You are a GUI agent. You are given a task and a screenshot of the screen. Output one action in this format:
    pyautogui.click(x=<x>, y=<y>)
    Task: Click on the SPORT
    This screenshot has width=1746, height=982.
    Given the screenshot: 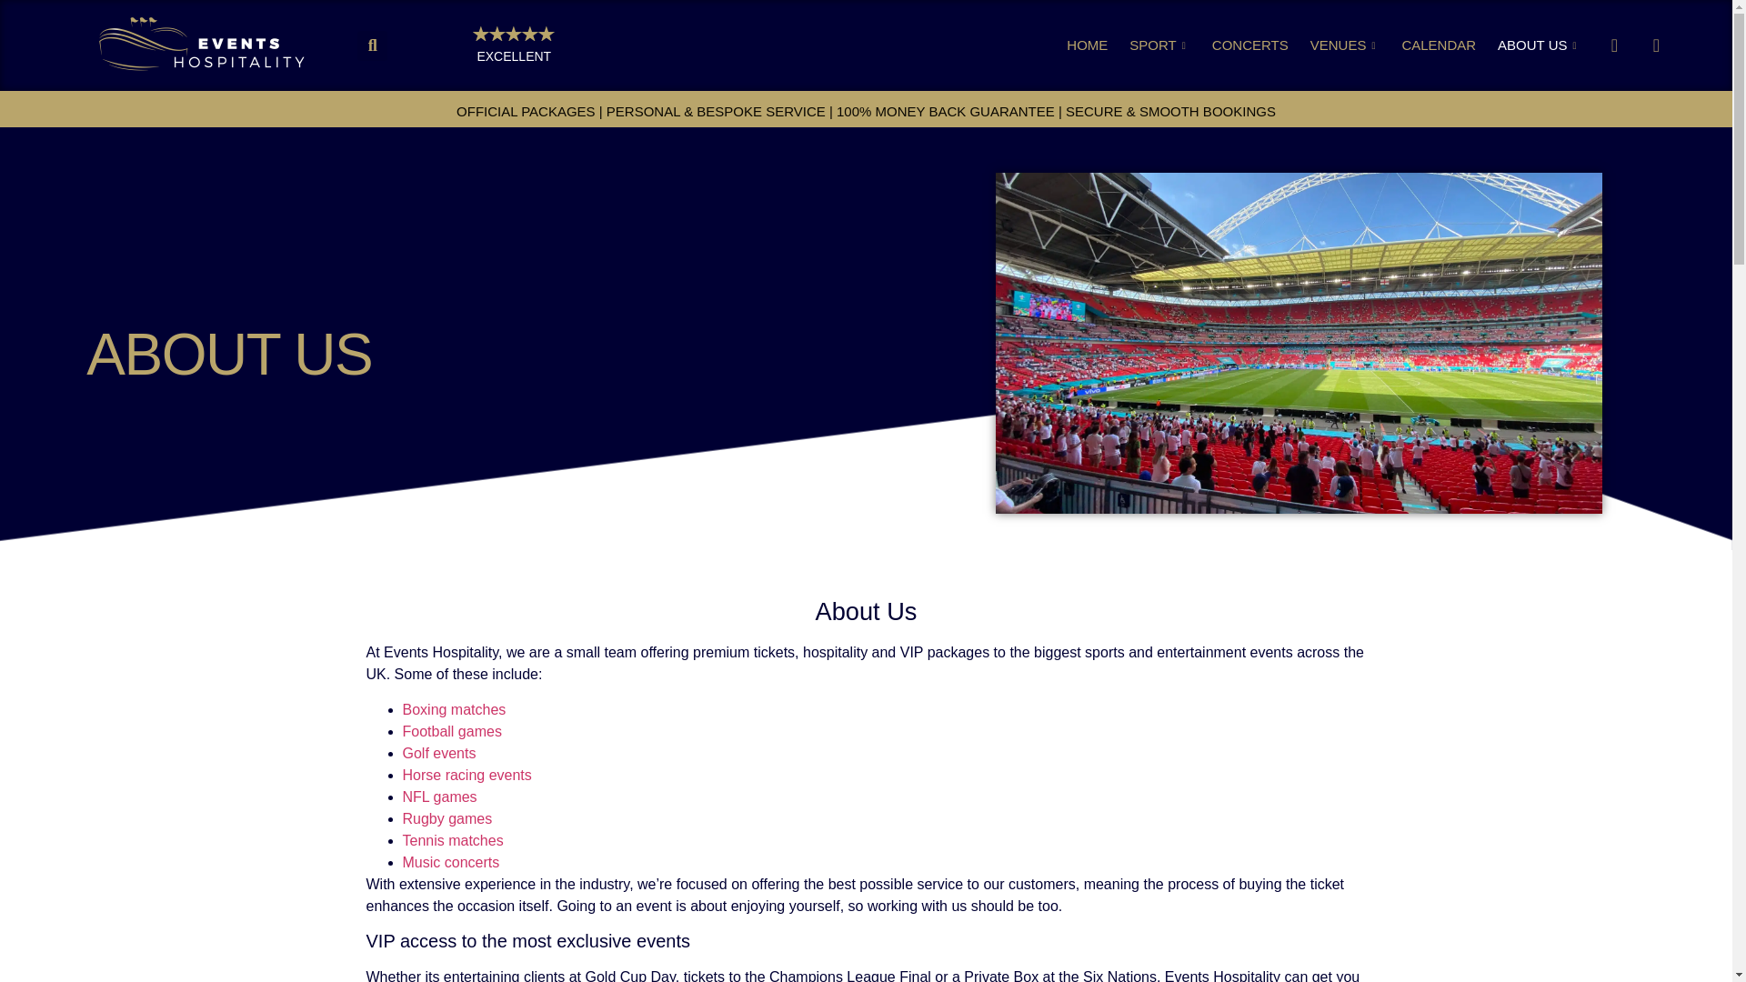 What is the action you would take?
    pyautogui.click(x=1159, y=45)
    